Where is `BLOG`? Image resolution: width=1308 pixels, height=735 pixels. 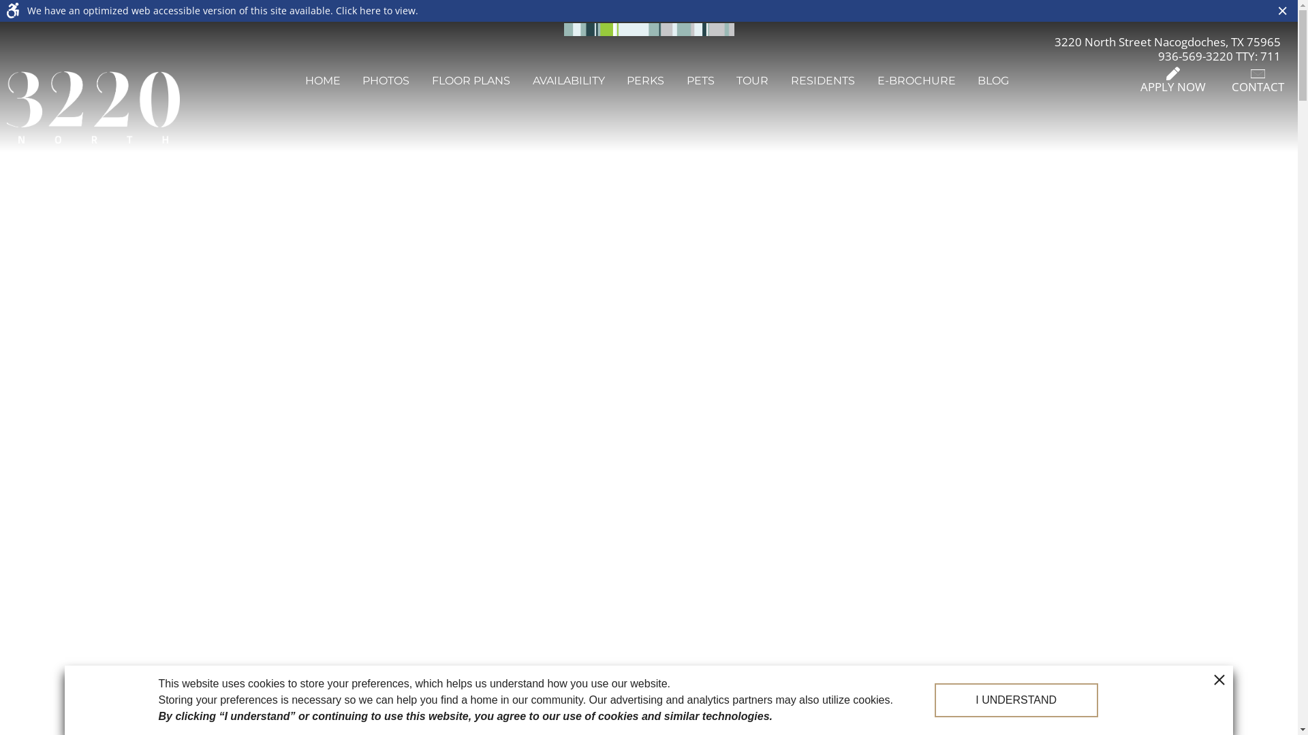 BLOG is located at coordinates (993, 80).